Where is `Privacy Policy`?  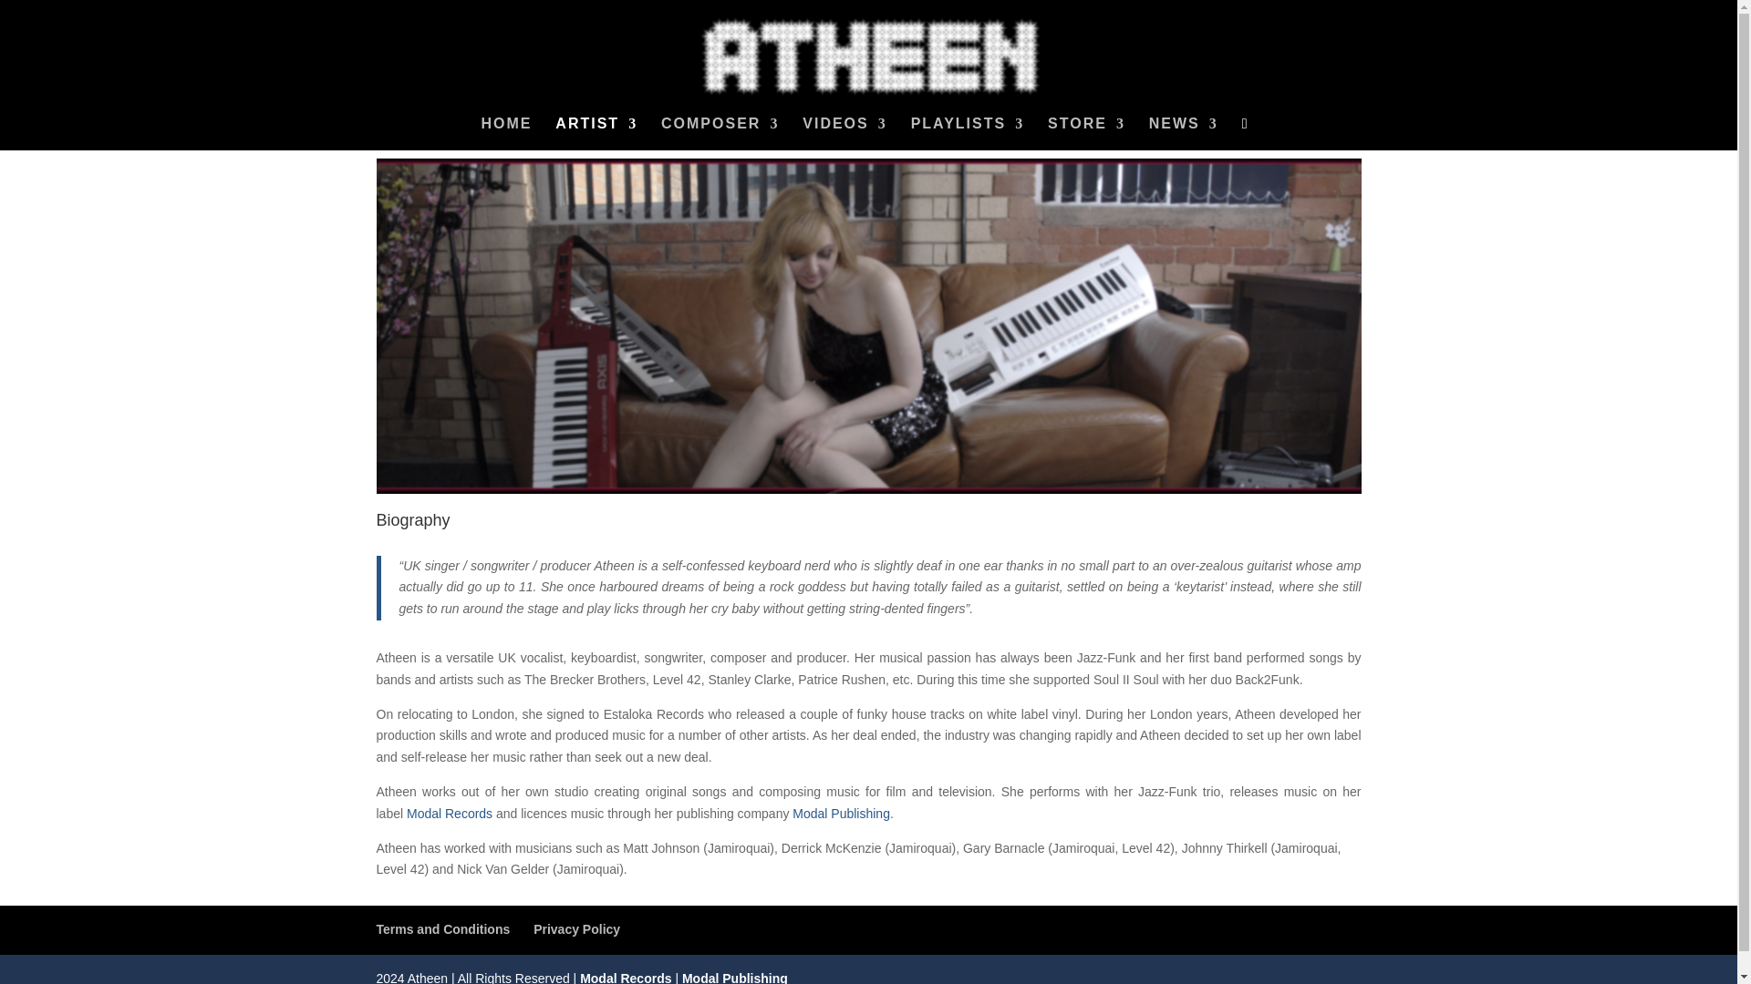 Privacy Policy is located at coordinates (576, 929).